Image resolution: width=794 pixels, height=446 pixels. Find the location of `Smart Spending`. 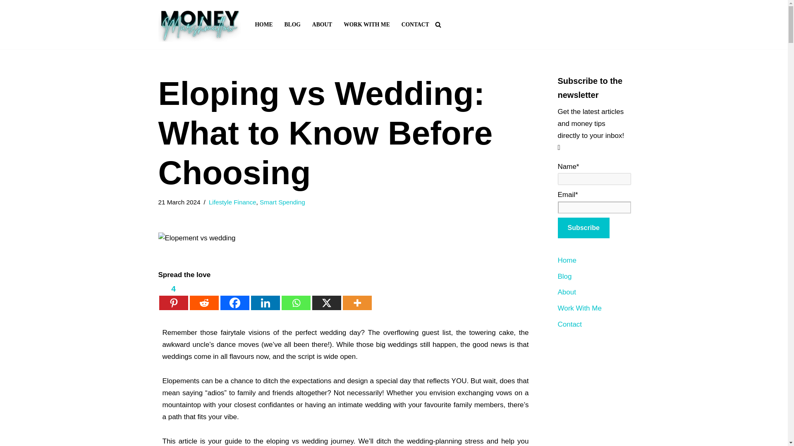

Smart Spending is located at coordinates (282, 202).